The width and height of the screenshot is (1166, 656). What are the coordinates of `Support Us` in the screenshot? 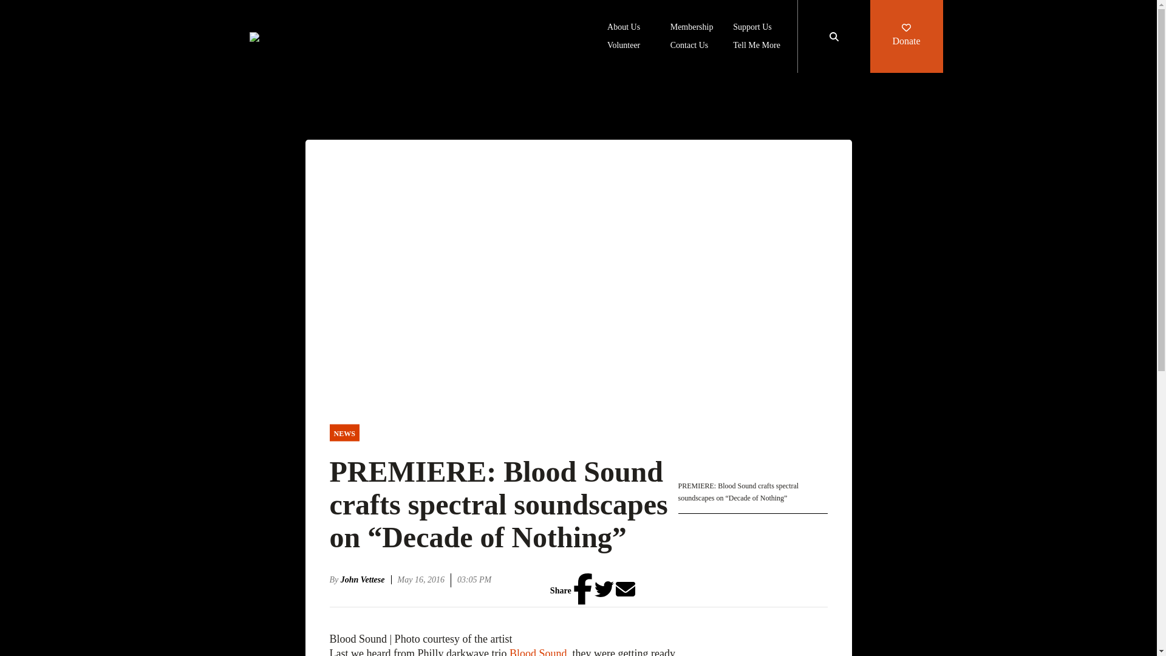 It's located at (752, 28).